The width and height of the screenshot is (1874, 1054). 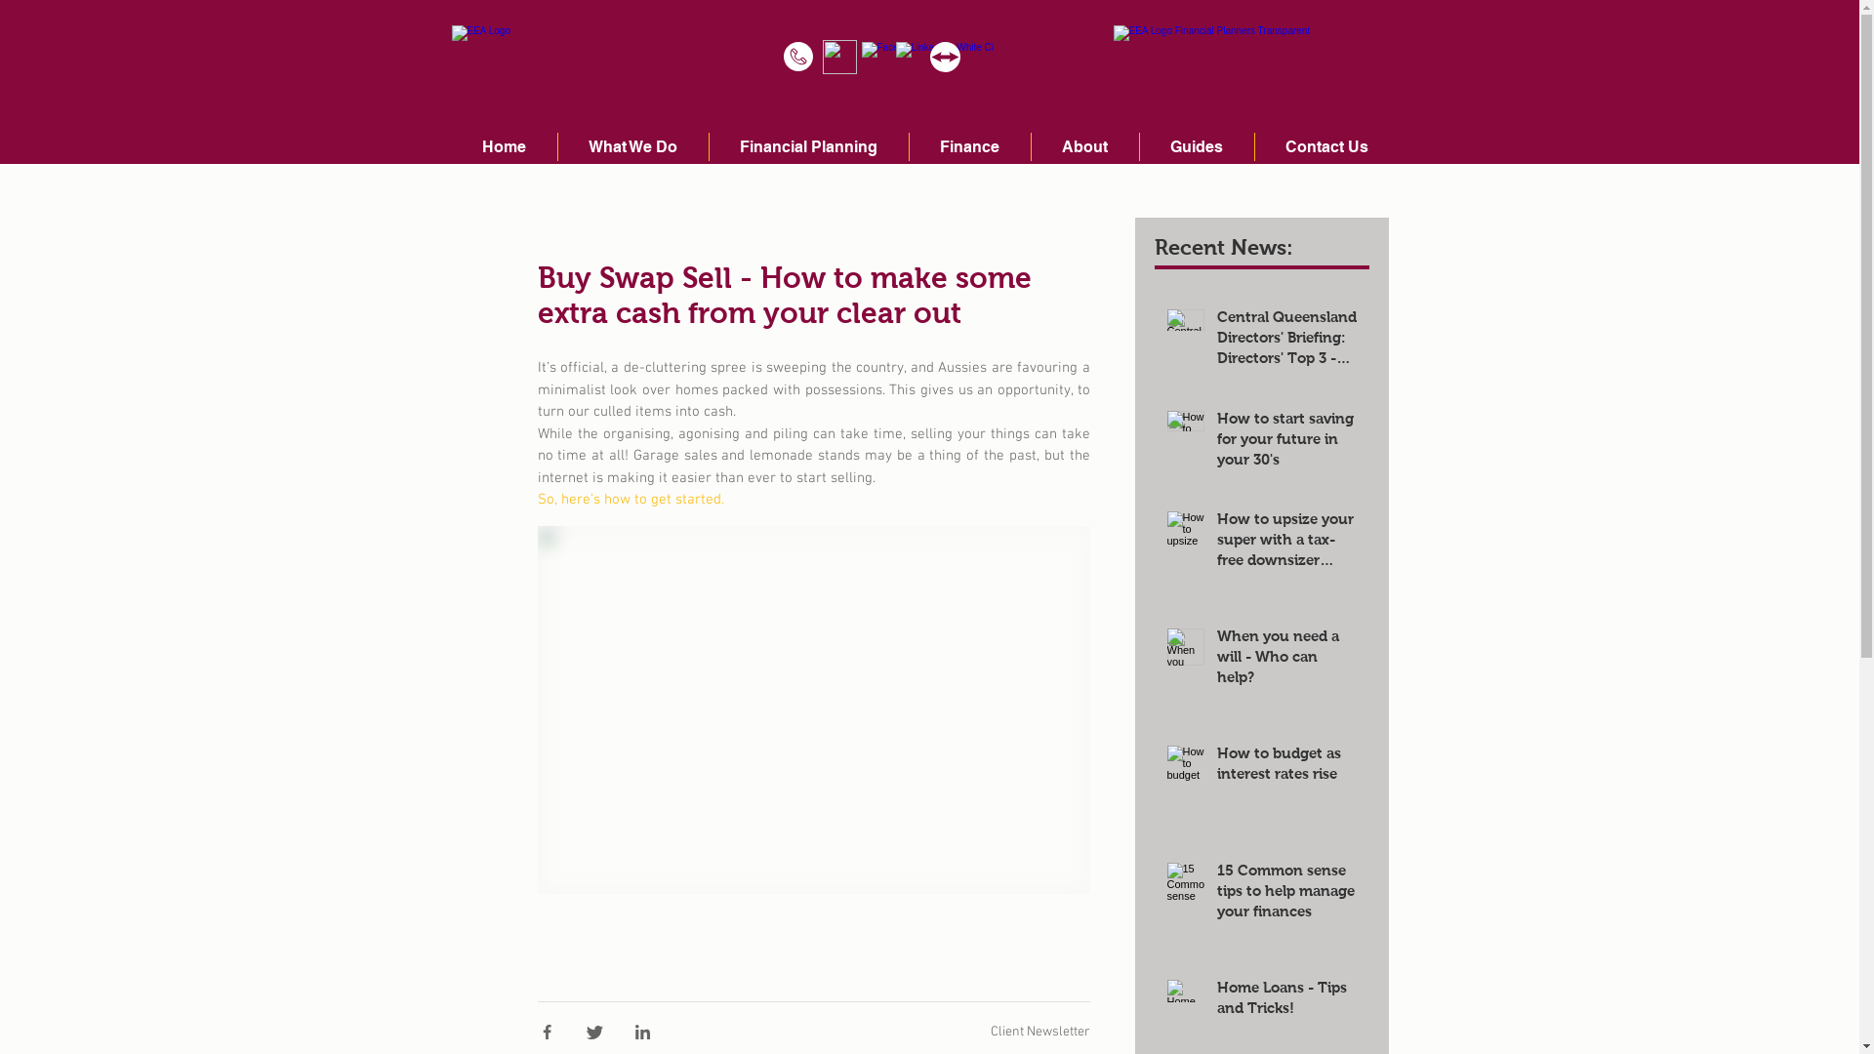 What do you see at coordinates (970, 146) in the screenshot?
I see `Finance` at bounding box center [970, 146].